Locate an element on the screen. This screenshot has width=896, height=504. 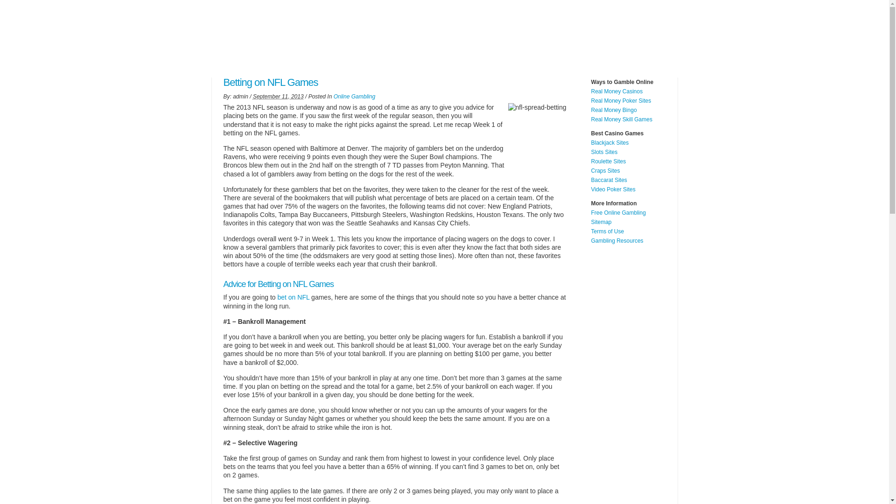
Free Online Gambling is located at coordinates (618, 213).